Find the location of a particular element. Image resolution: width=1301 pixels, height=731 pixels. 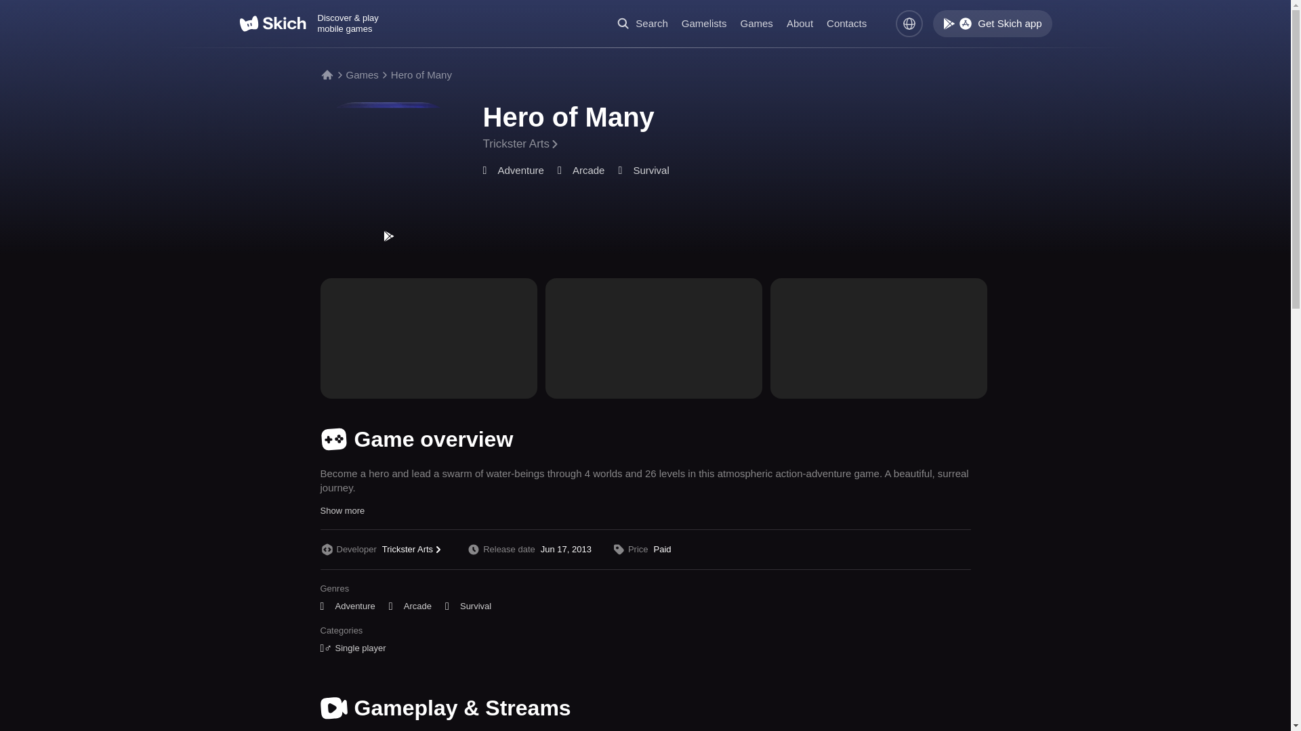

Search is located at coordinates (642, 23).